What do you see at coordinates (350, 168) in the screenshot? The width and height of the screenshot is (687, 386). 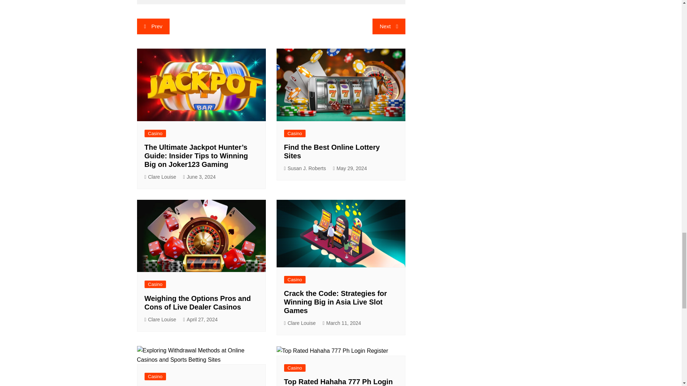 I see `May 29, 2024` at bounding box center [350, 168].